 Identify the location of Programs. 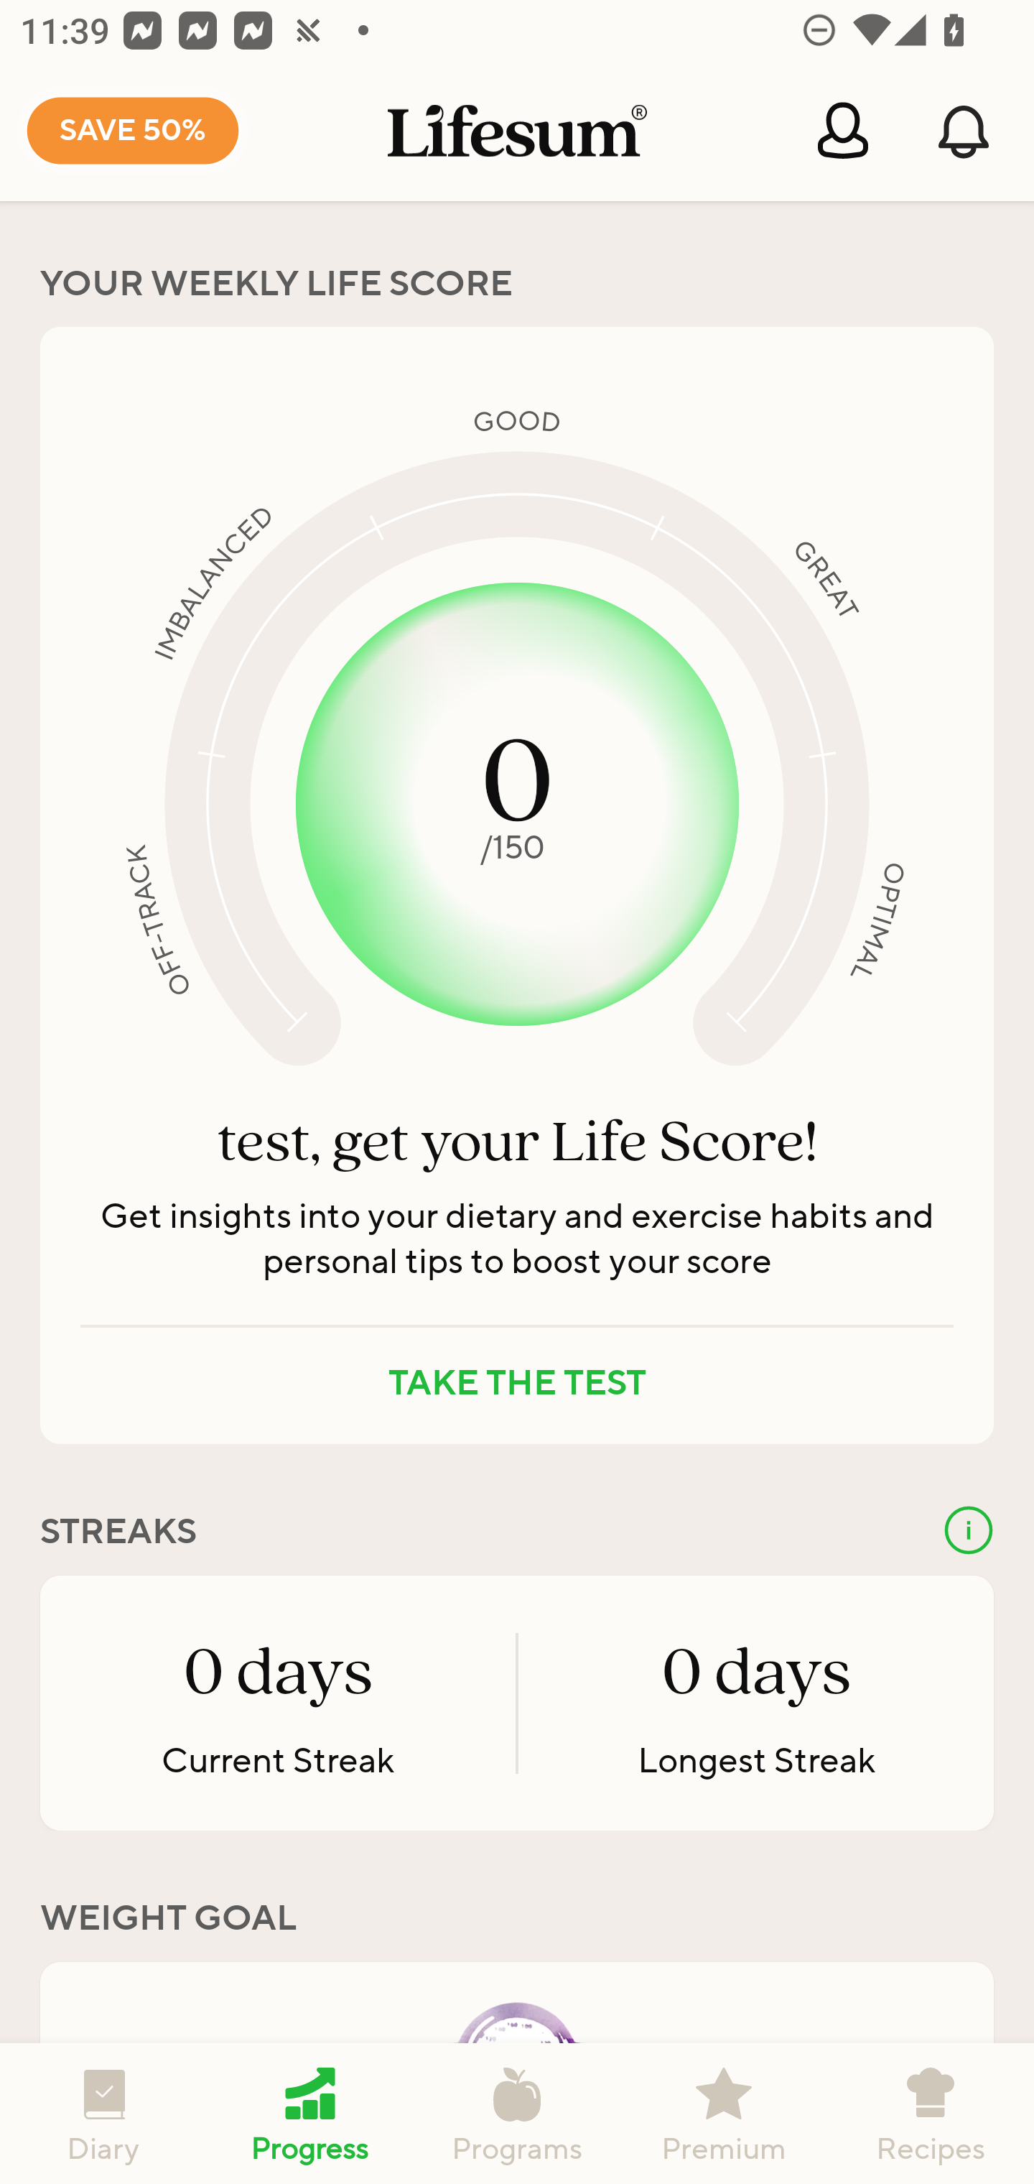
(517, 2114).